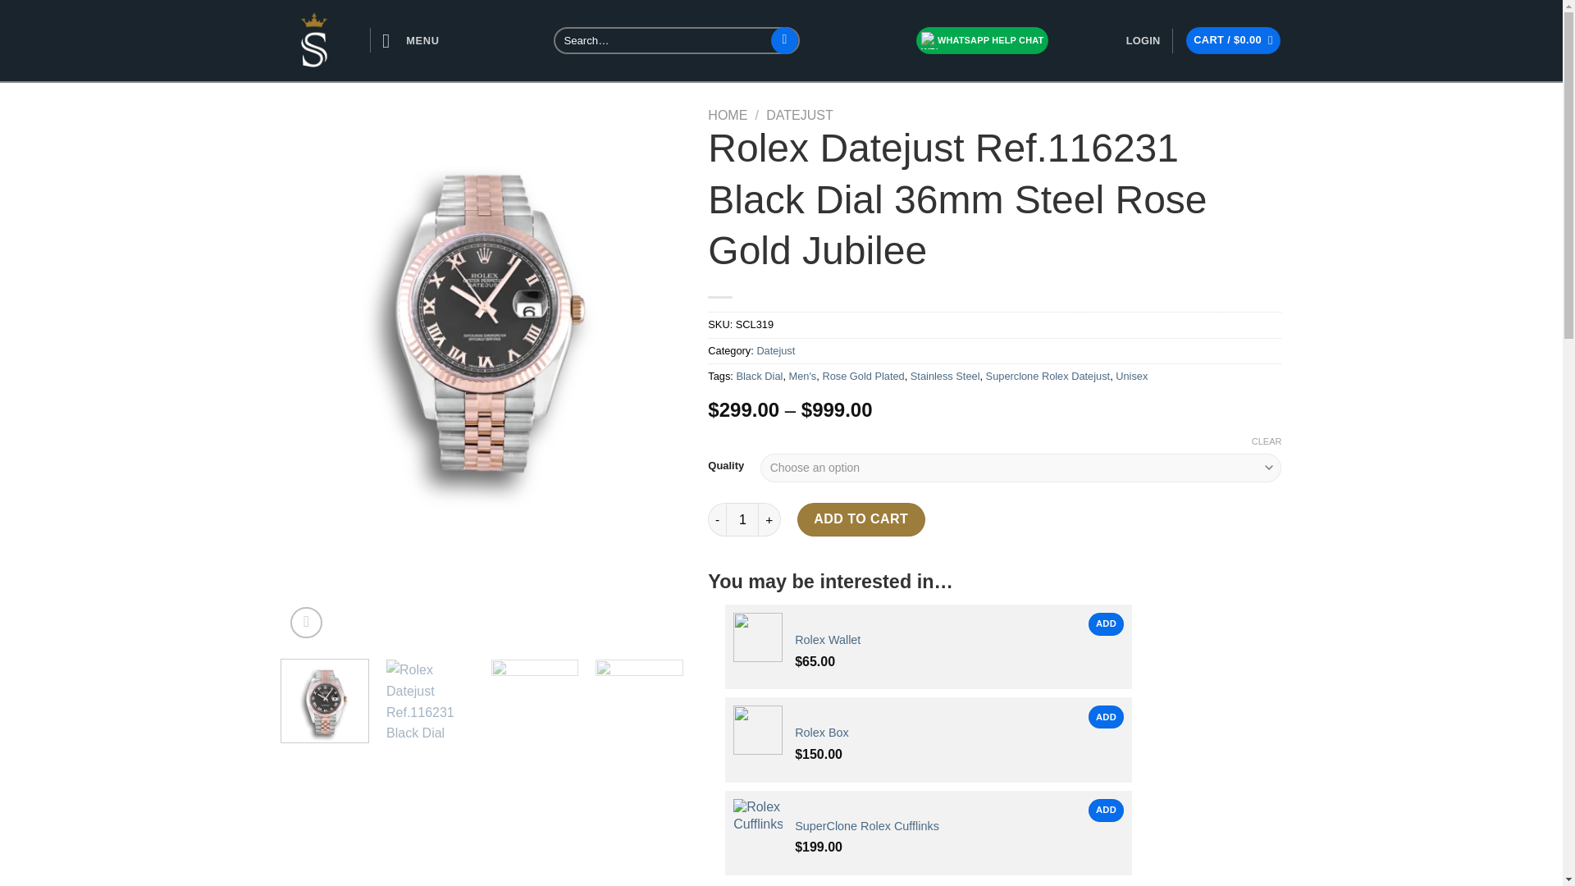 This screenshot has height=886, width=1575. Describe the element at coordinates (306, 622) in the screenshot. I see `Zoom` at that location.